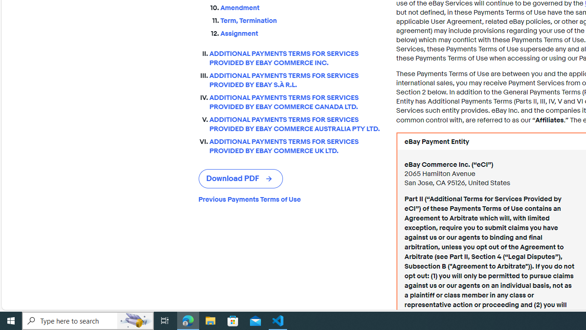  I want to click on Term, Termination, so click(301, 21).